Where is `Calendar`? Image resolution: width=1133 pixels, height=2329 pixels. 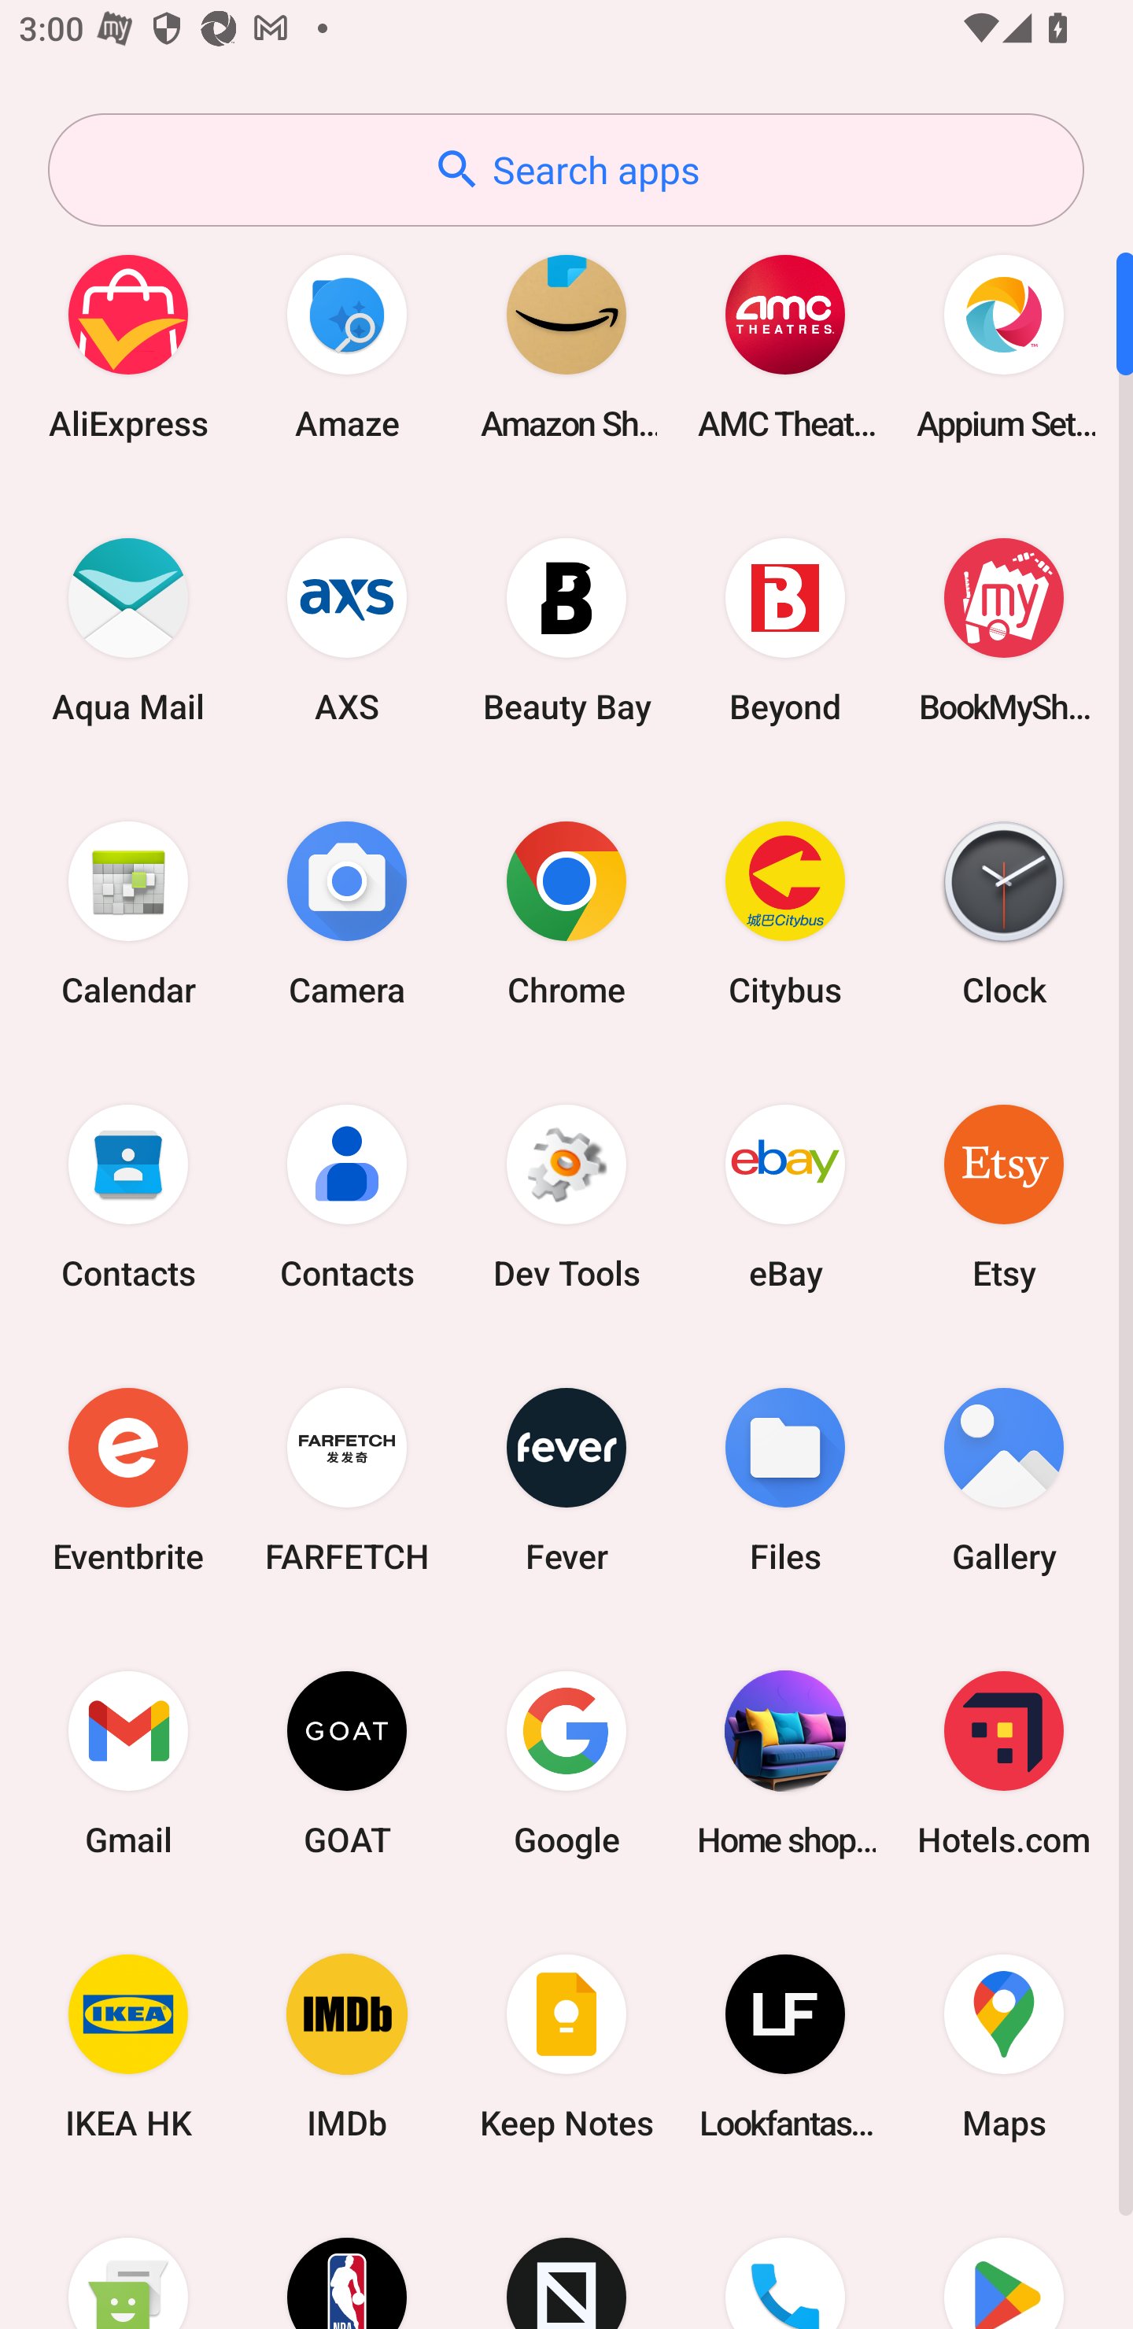
Calendar is located at coordinates (128, 913).